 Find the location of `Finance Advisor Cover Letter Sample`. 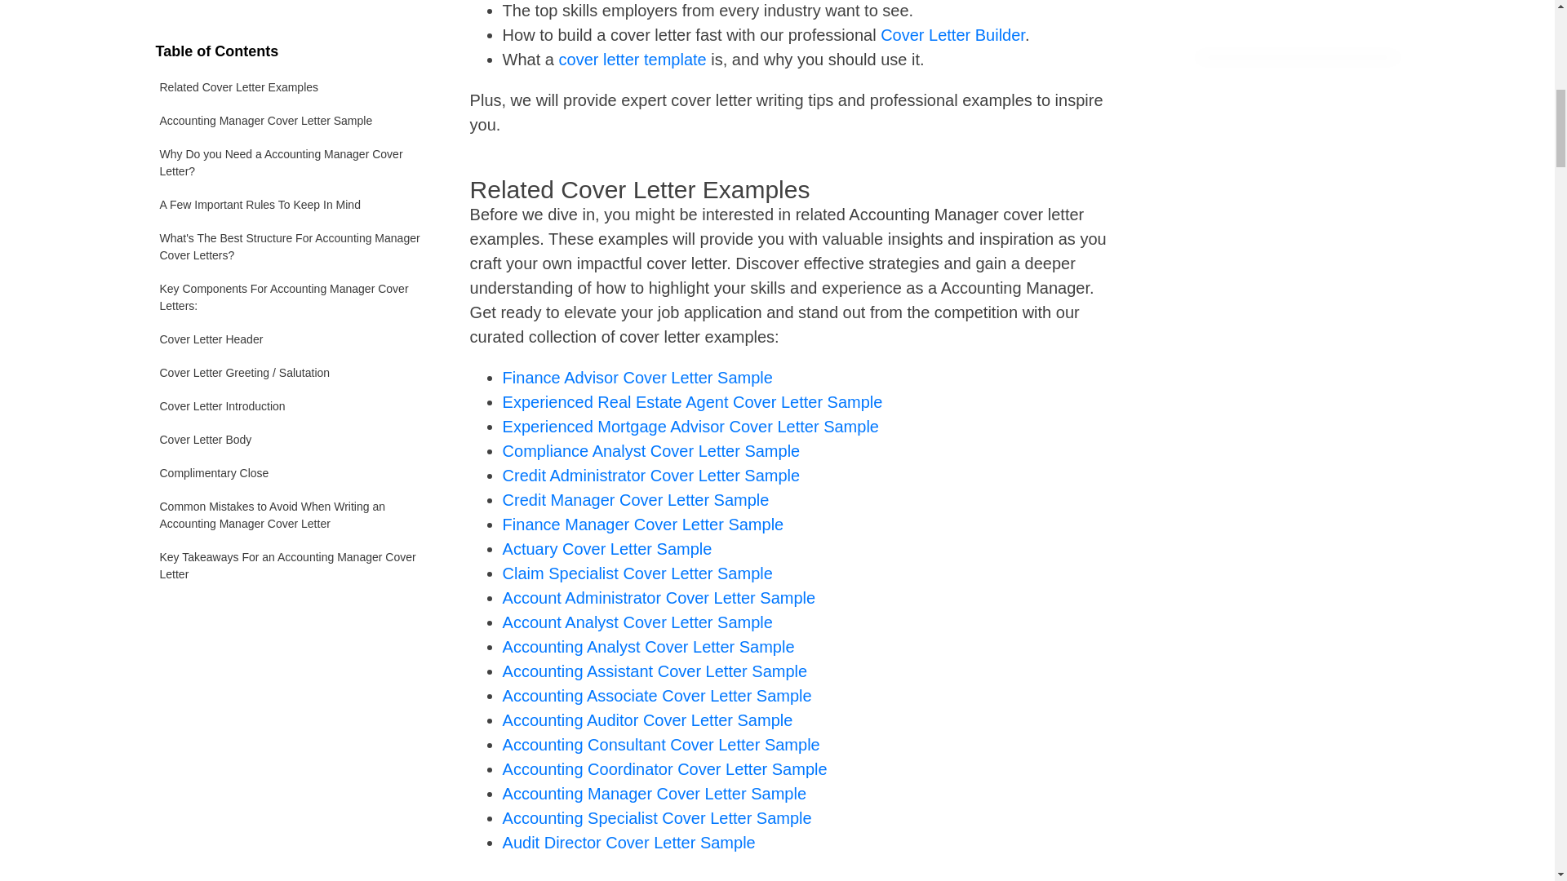

Finance Advisor Cover Letter Sample is located at coordinates (637, 378).